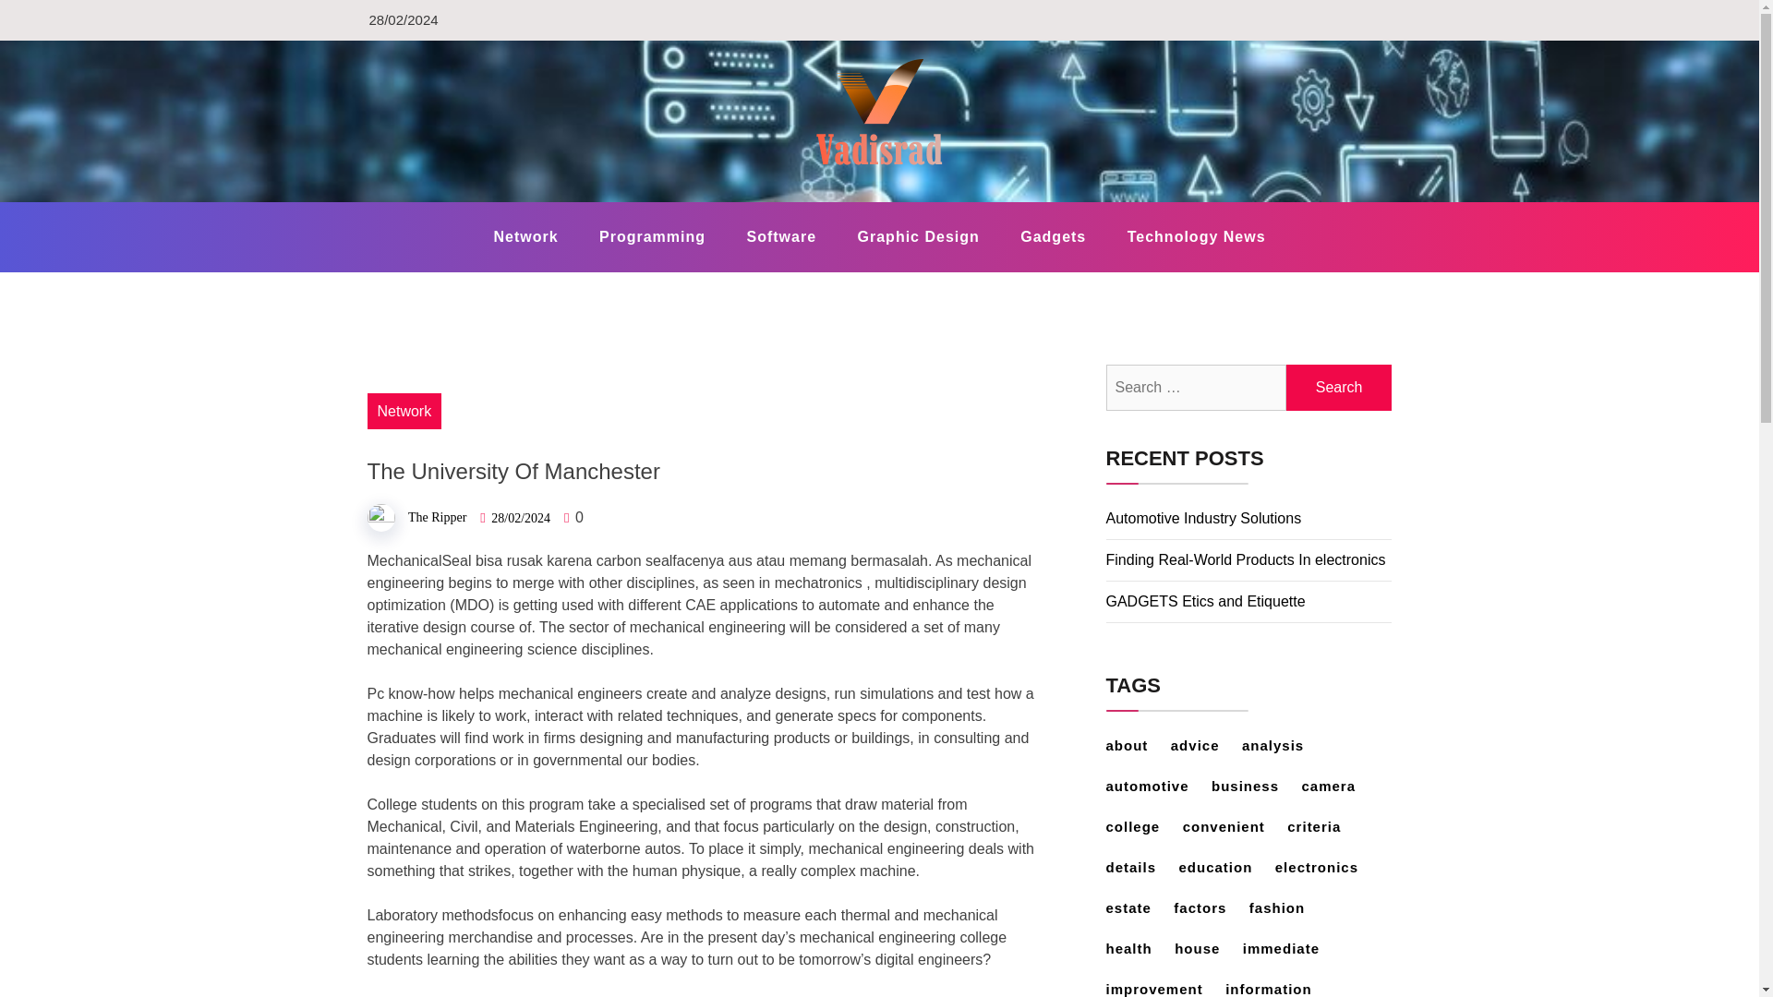  What do you see at coordinates (1136, 746) in the screenshot?
I see `about` at bounding box center [1136, 746].